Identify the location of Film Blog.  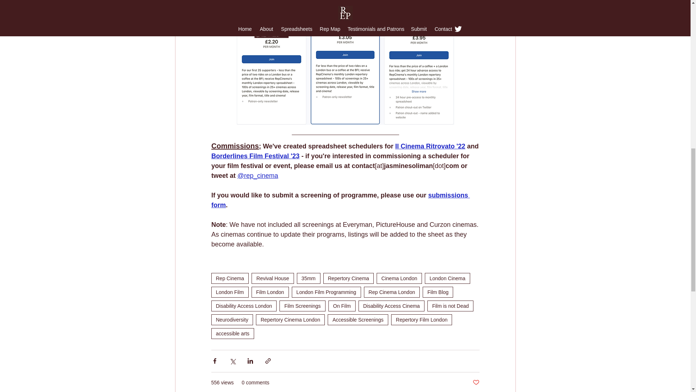
(438, 292).